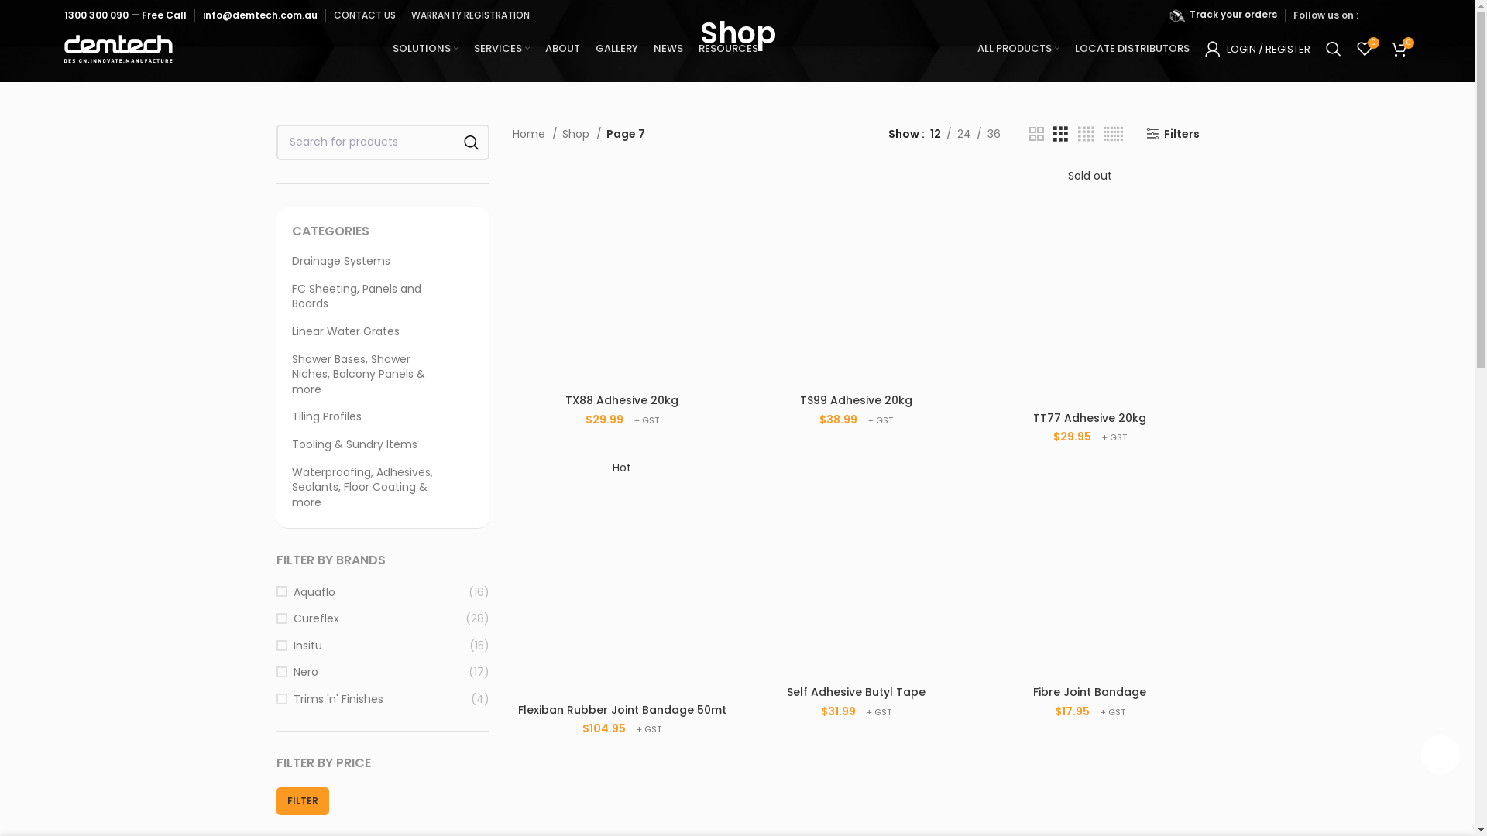 This screenshot has height=836, width=1487. What do you see at coordinates (373, 700) in the screenshot?
I see `Trims 'n' Finishes` at bounding box center [373, 700].